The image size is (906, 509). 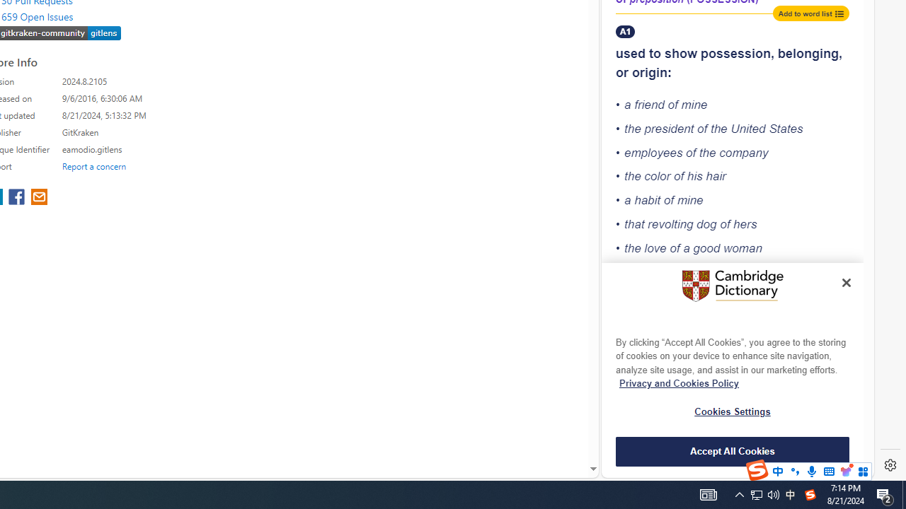 What do you see at coordinates (755, 346) in the screenshot?
I see `reserved` at bounding box center [755, 346].